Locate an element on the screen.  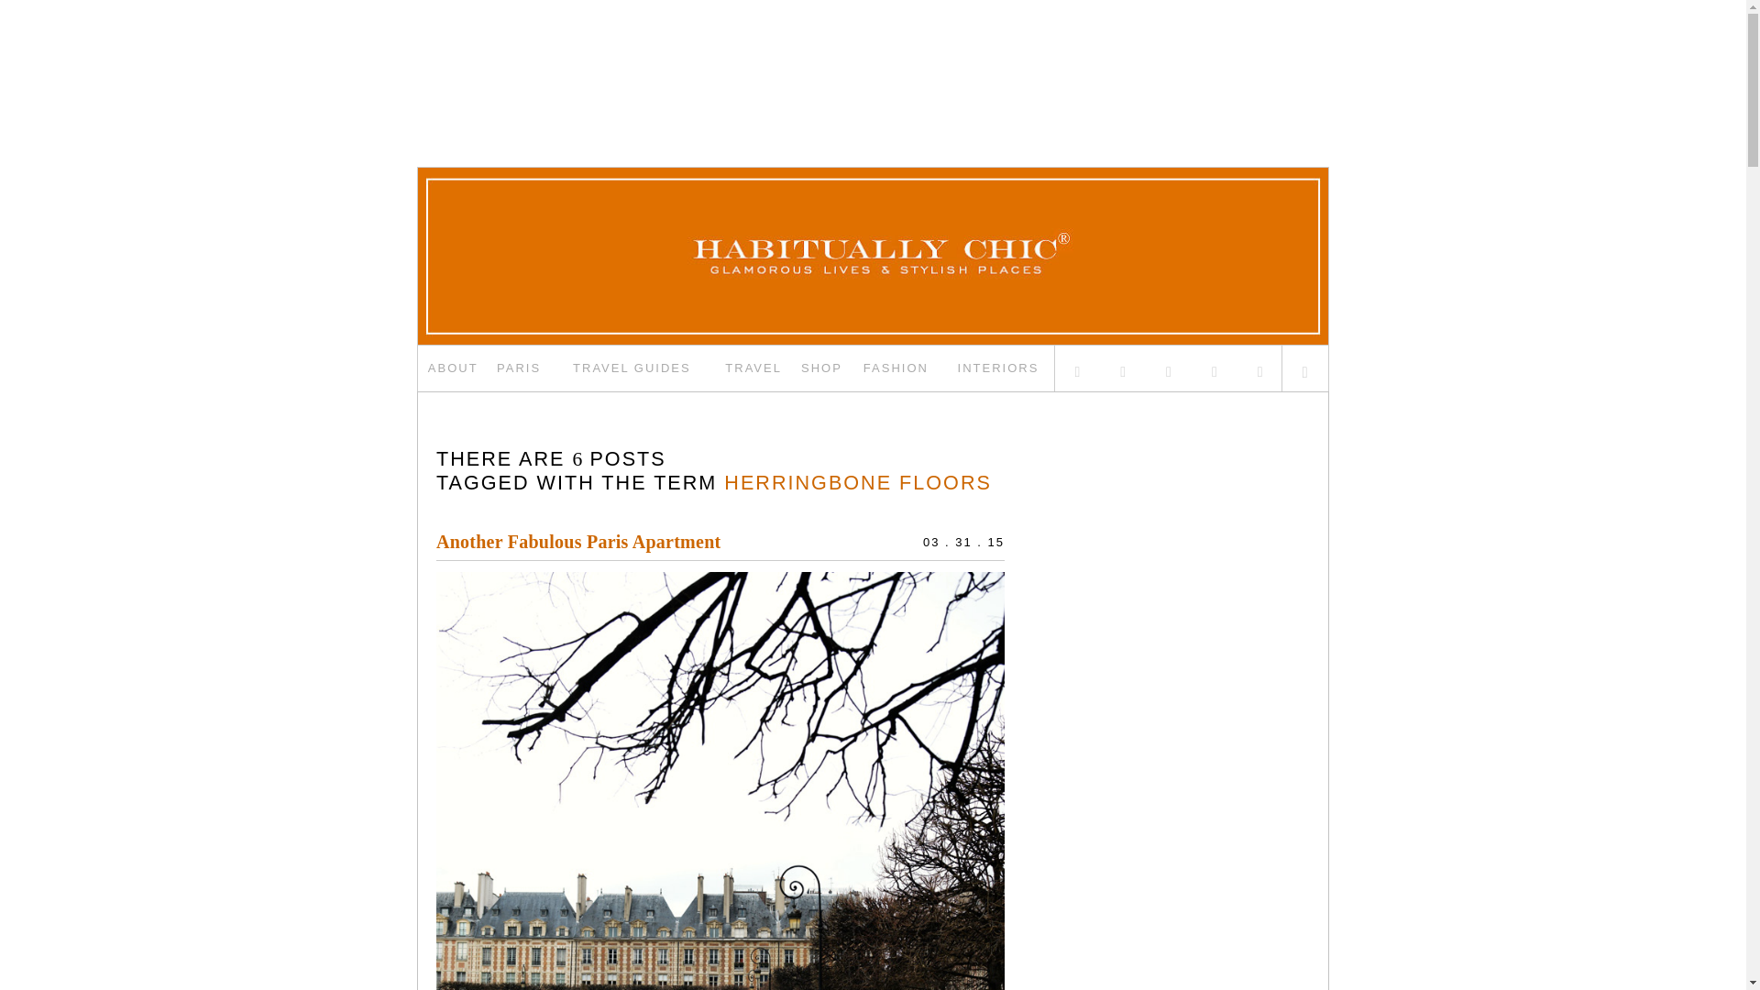
instagram is located at coordinates (1170, 368).